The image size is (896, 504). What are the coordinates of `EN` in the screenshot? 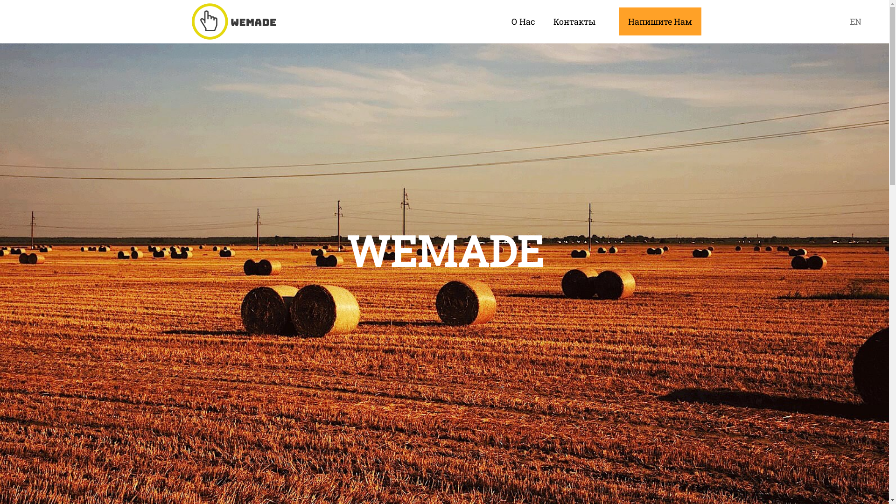 It's located at (856, 21).